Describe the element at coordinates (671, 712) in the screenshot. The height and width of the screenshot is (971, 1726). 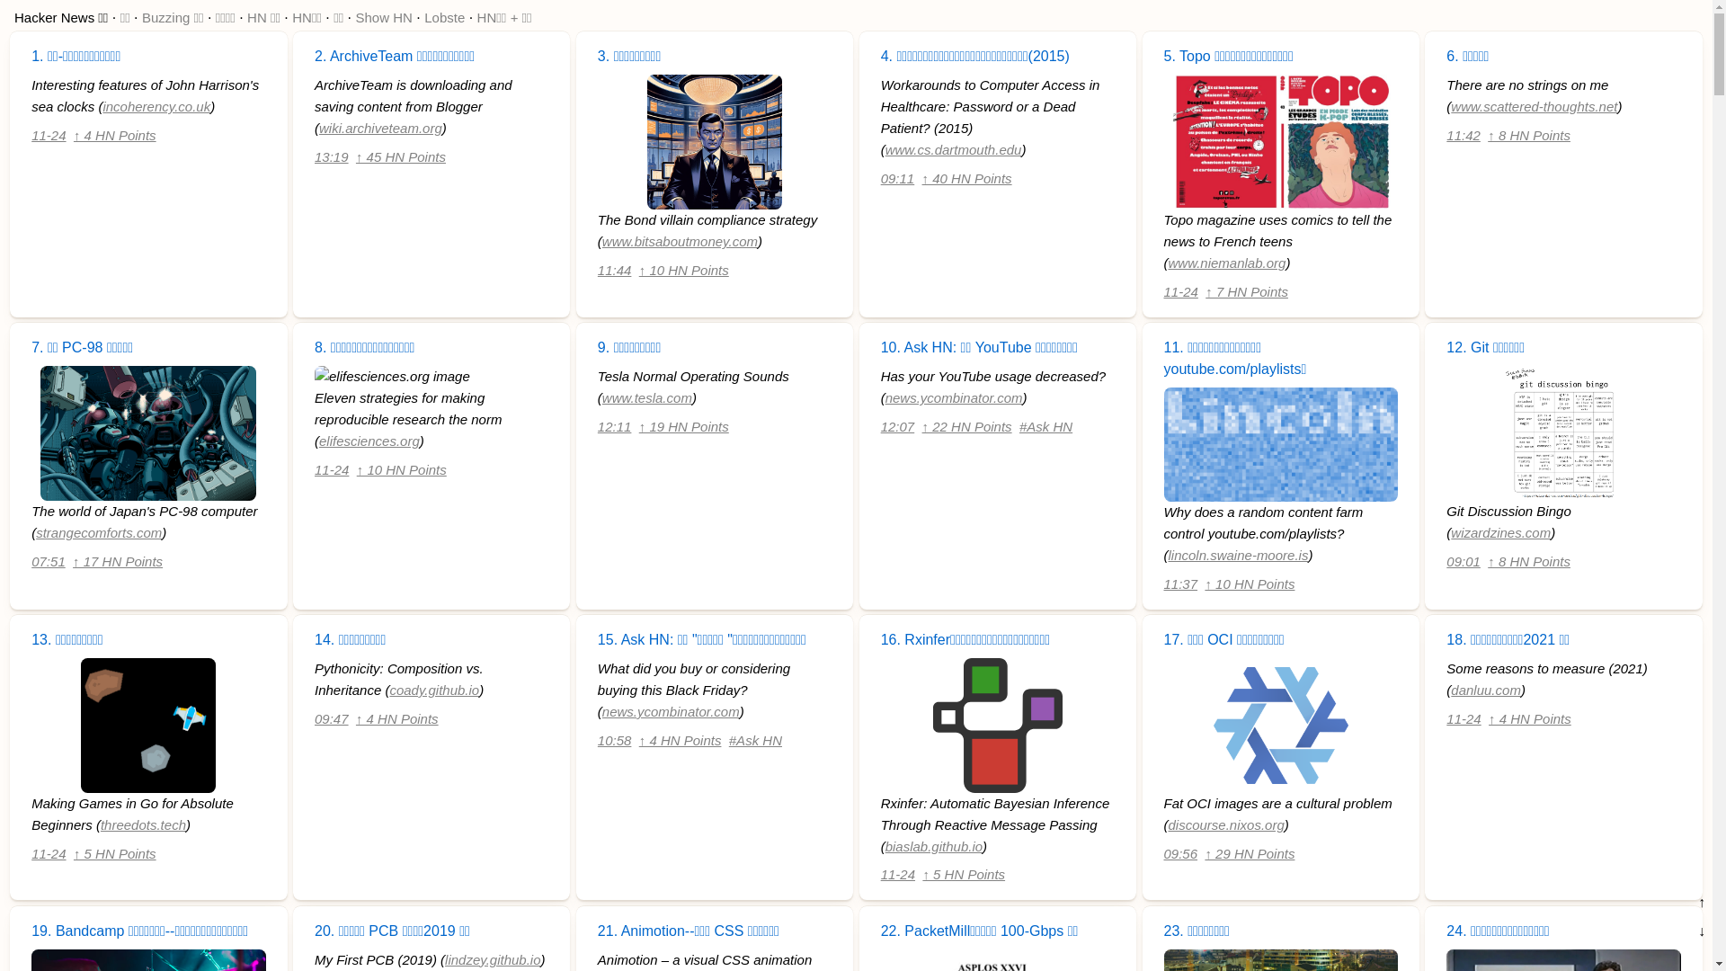
I see `news.ycombinator.com` at that location.